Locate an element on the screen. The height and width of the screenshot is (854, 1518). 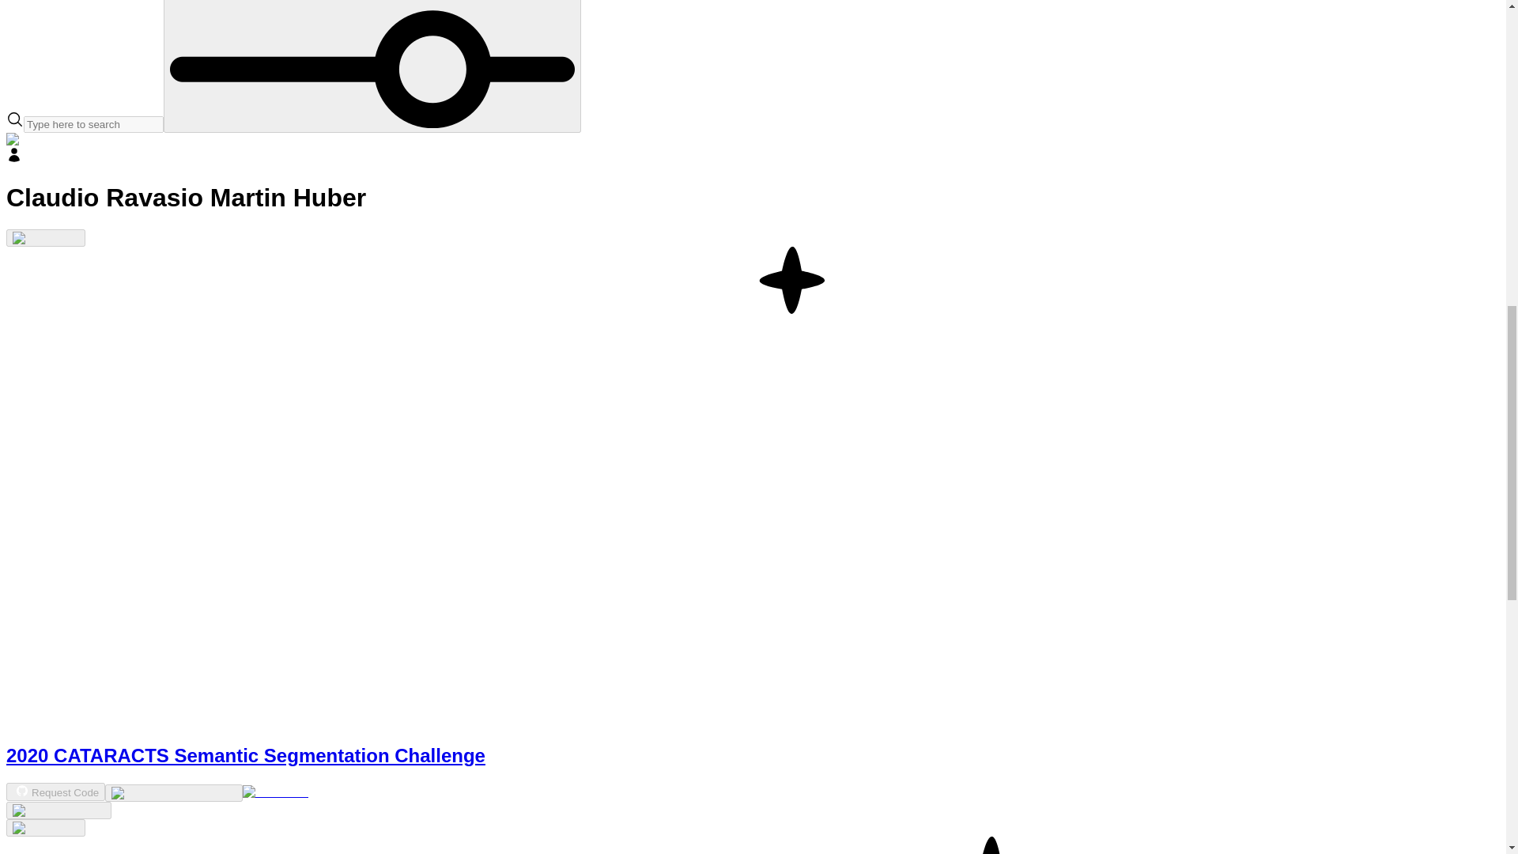
Github Icon is located at coordinates (22, 790).